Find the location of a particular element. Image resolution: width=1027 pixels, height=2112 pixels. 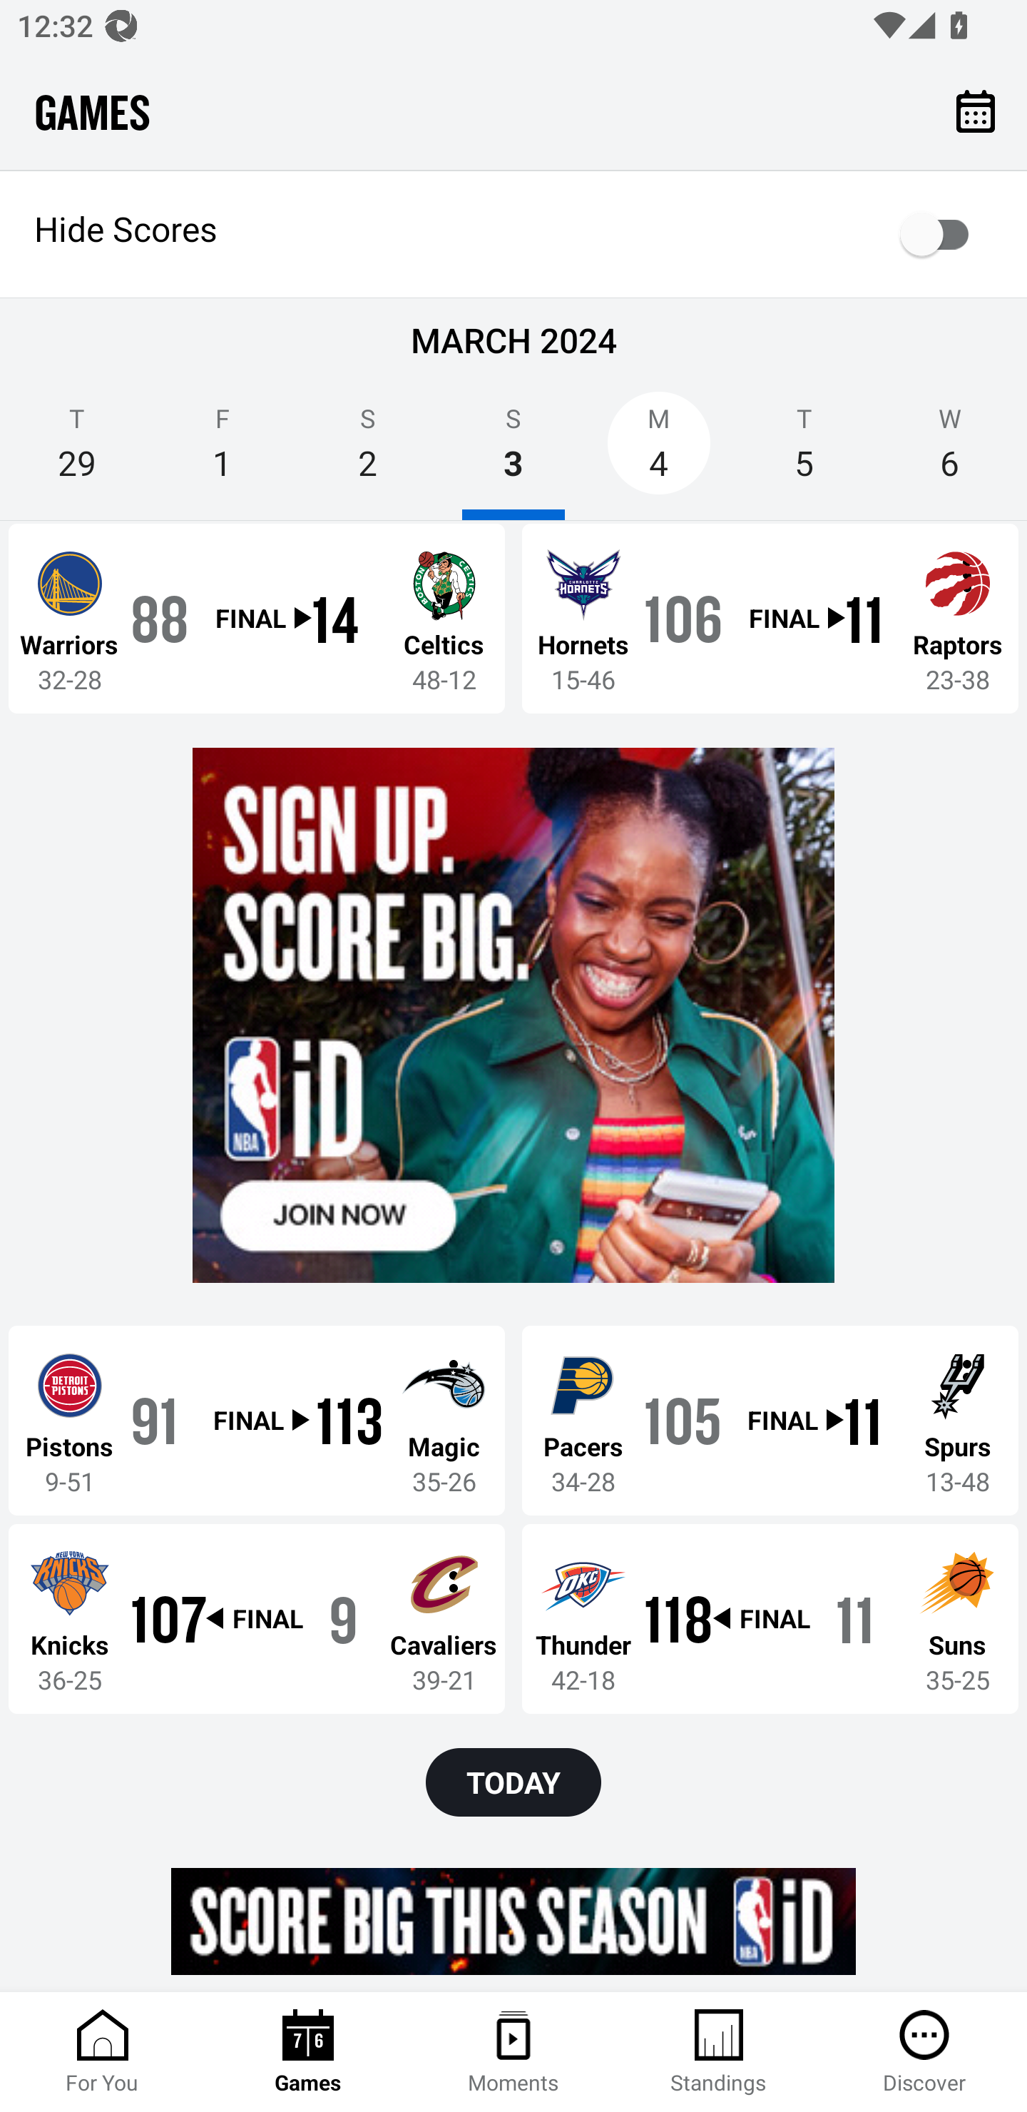

F 1 is located at coordinates (223, 451).